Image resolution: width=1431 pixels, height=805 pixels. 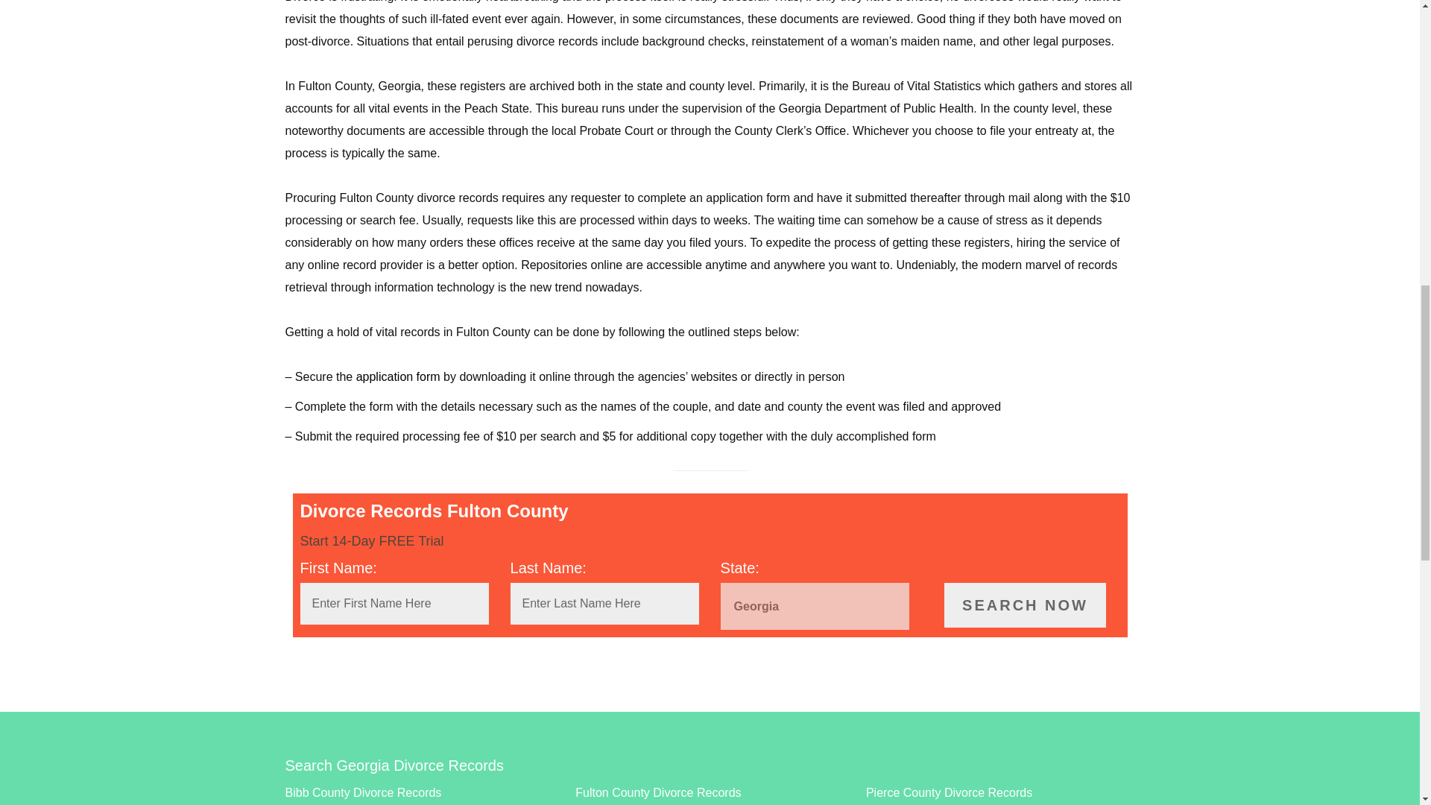 I want to click on Fulton County Divorce Records, so click(x=657, y=793).